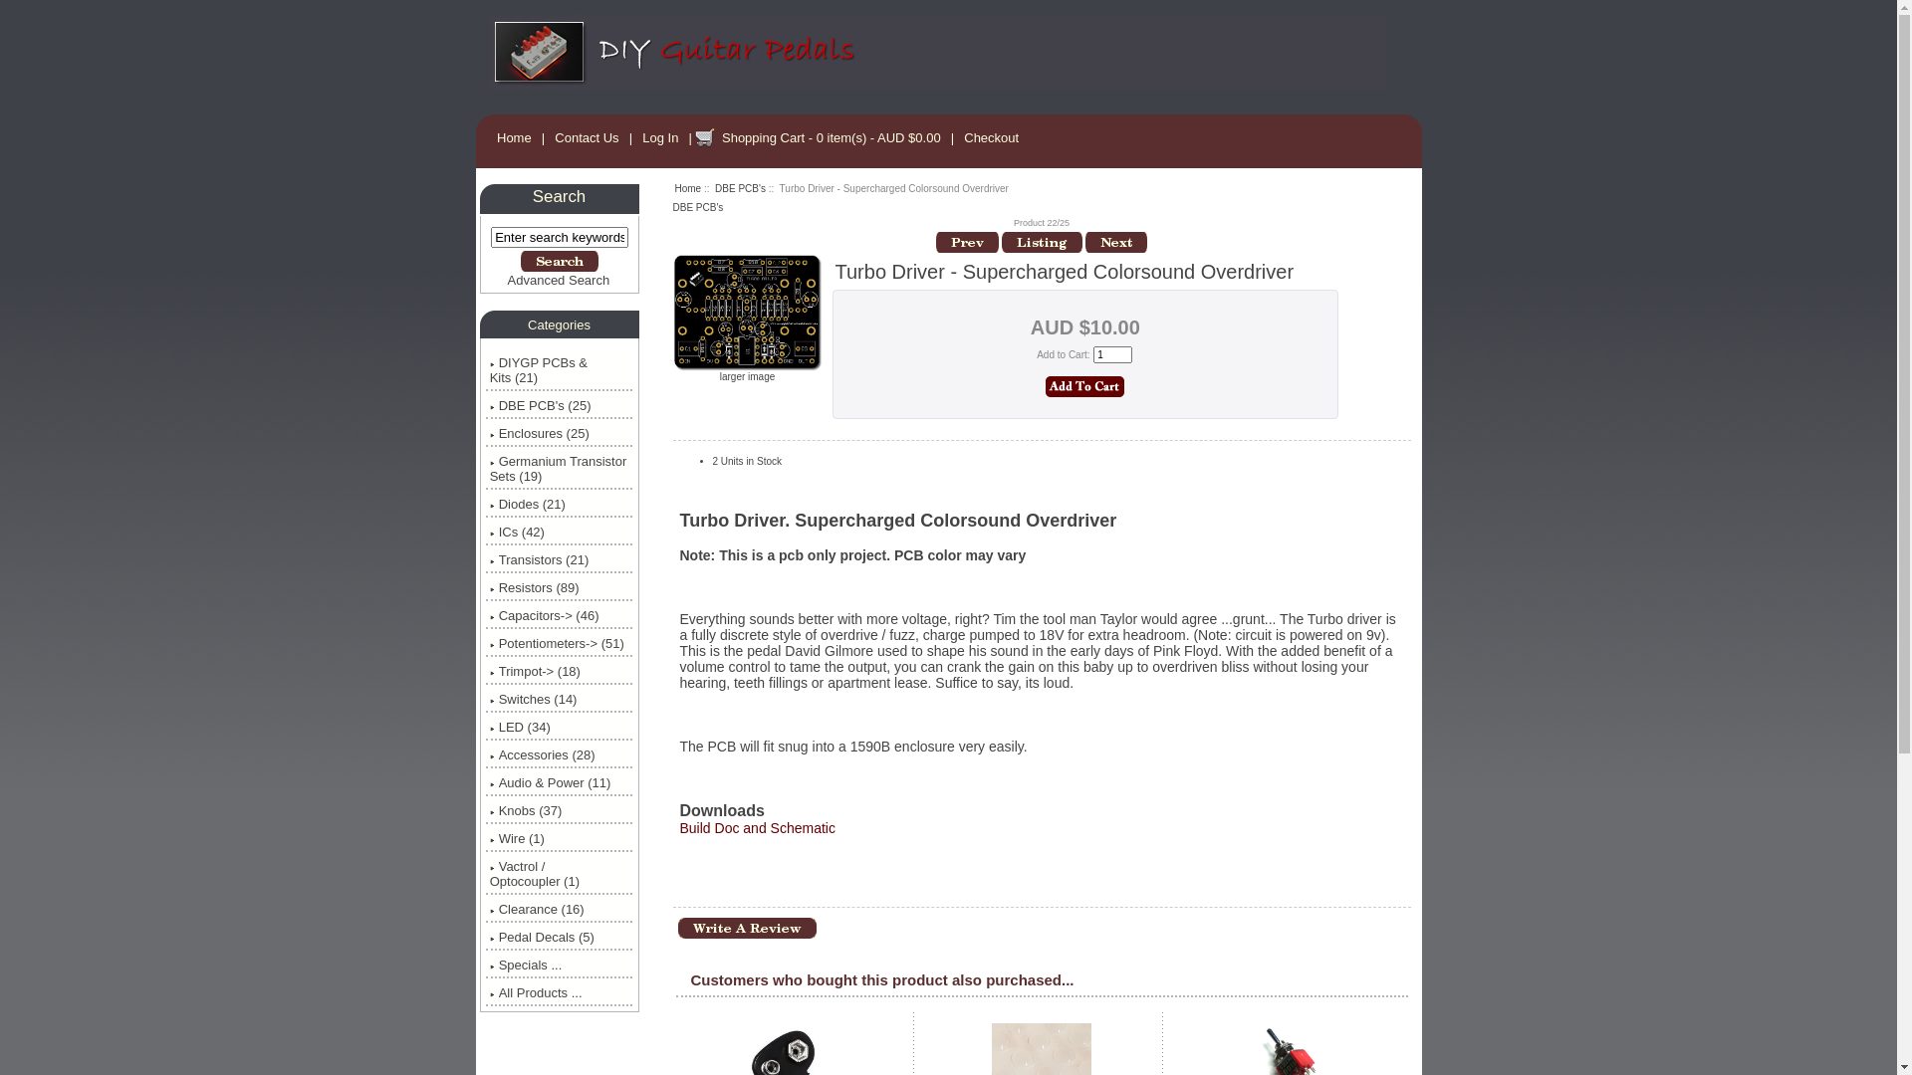 Image resolution: width=1912 pixels, height=1075 pixels. Describe the element at coordinates (560, 810) in the screenshot. I see `Knobs (37)` at that location.